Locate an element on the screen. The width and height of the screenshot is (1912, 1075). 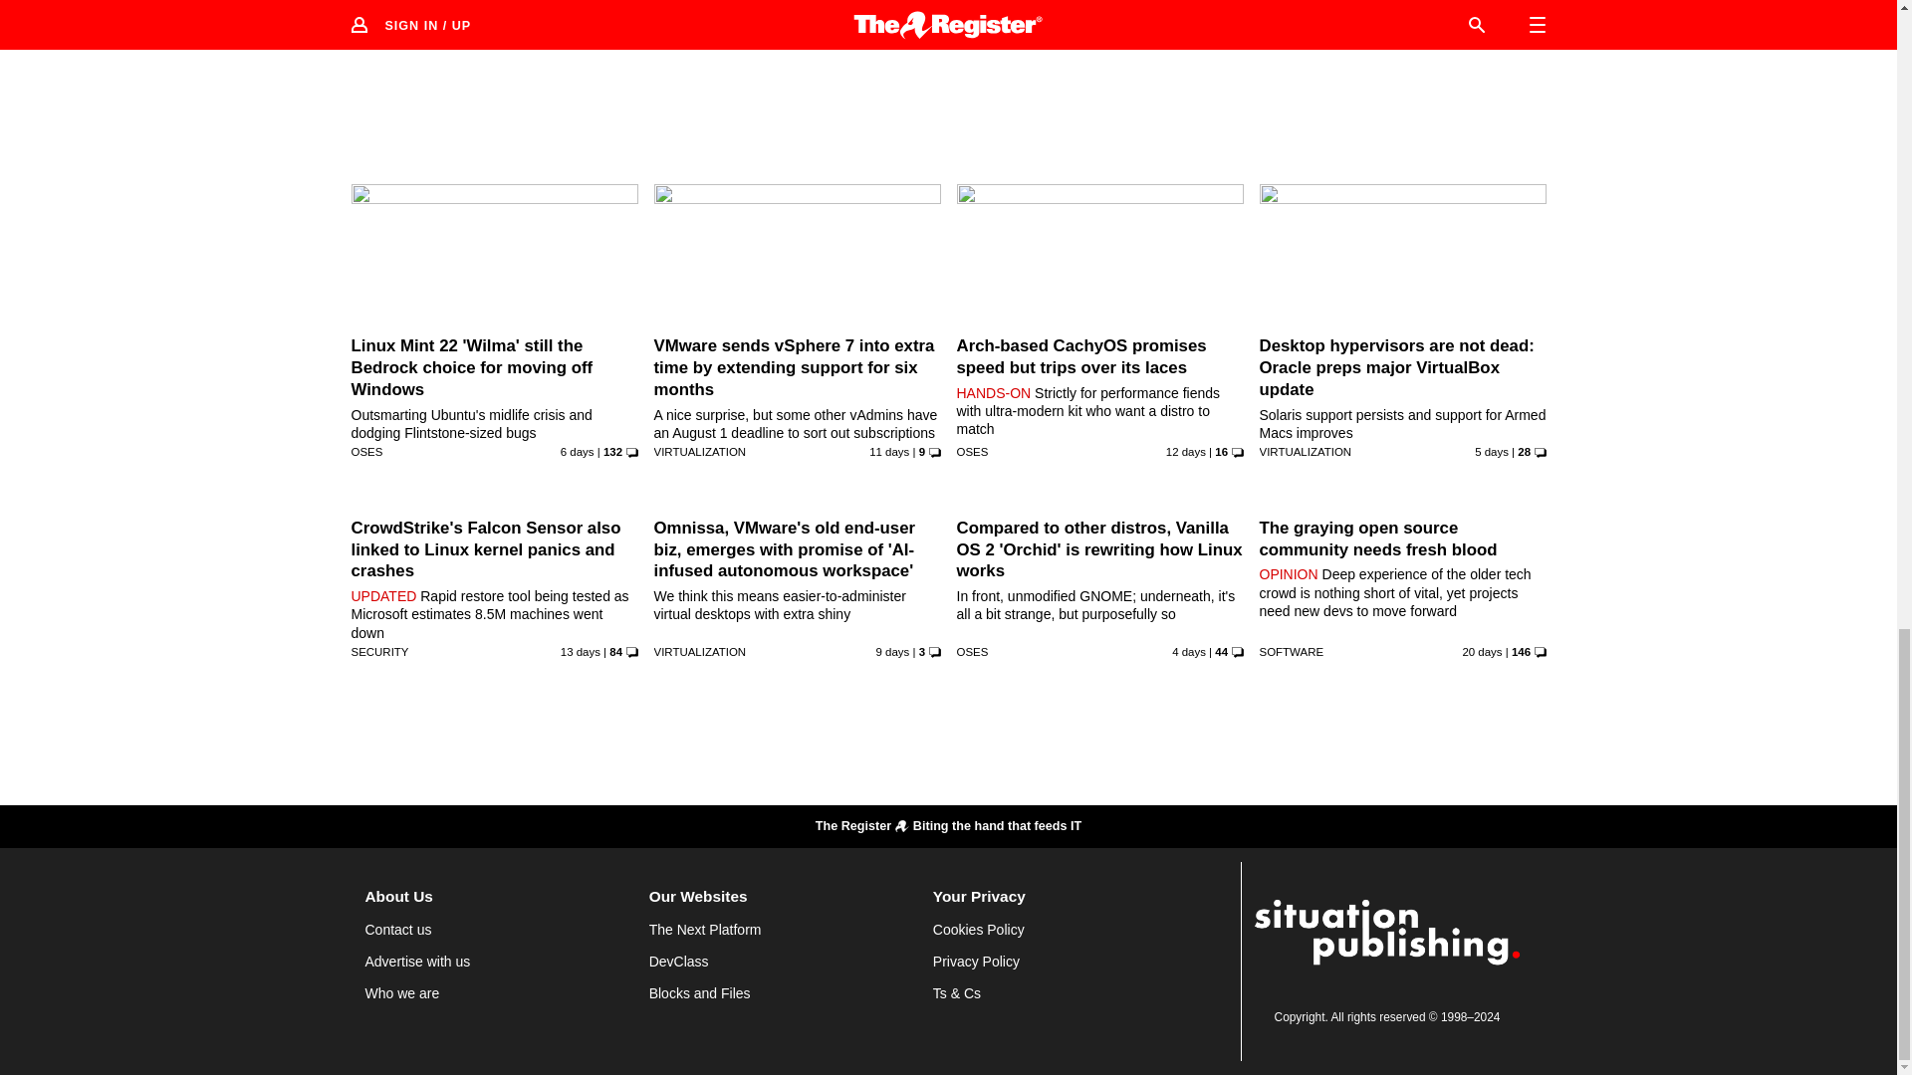
15 Jul 2024 10:28 is located at coordinates (1482, 651).